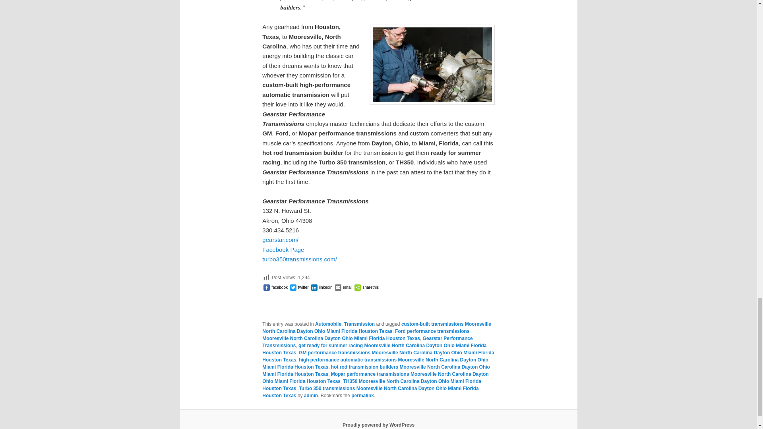  I want to click on Semantic Personal Publishing Platform, so click(378, 425).